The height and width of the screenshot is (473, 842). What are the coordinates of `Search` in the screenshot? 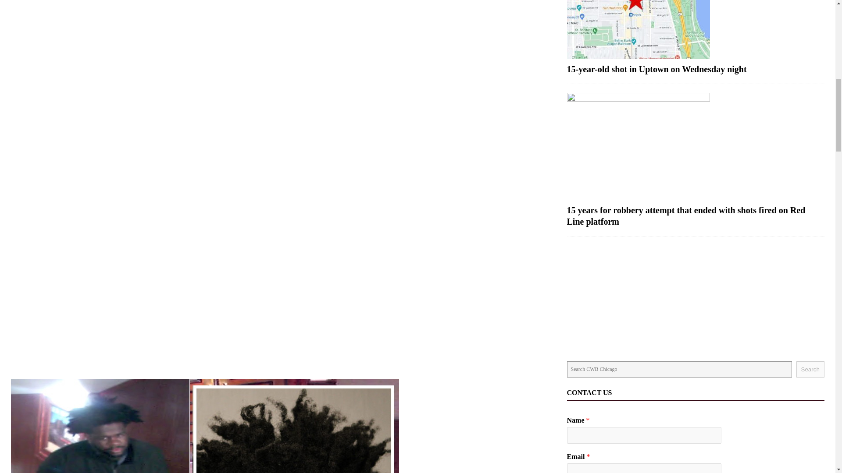 It's located at (810, 369).